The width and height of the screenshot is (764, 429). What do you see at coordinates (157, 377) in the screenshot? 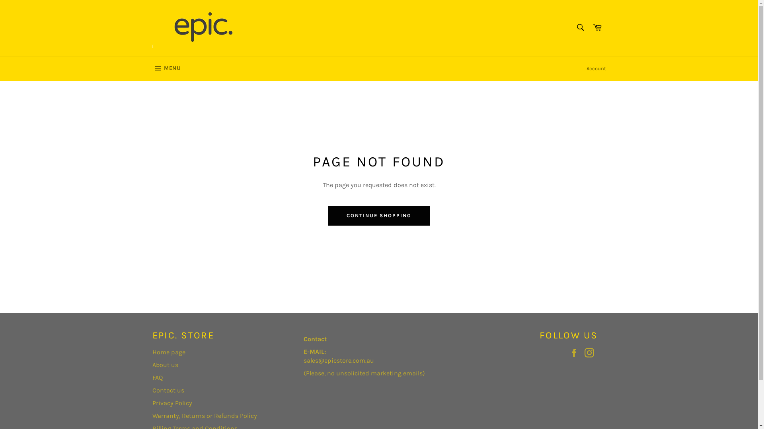
I see `FAQ` at bounding box center [157, 377].